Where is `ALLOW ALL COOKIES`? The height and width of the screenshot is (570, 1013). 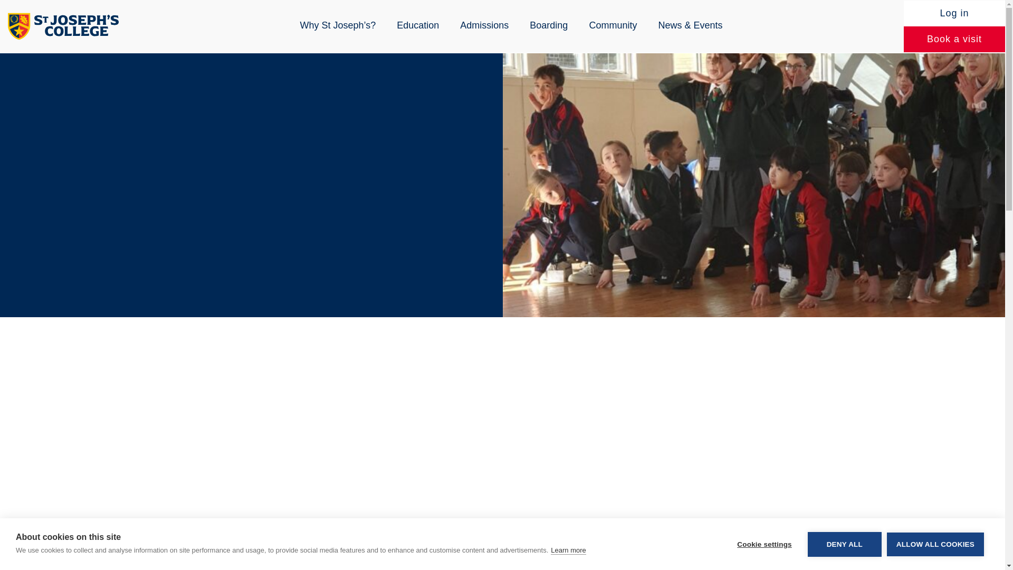 ALLOW ALL COOKIES is located at coordinates (935, 557).